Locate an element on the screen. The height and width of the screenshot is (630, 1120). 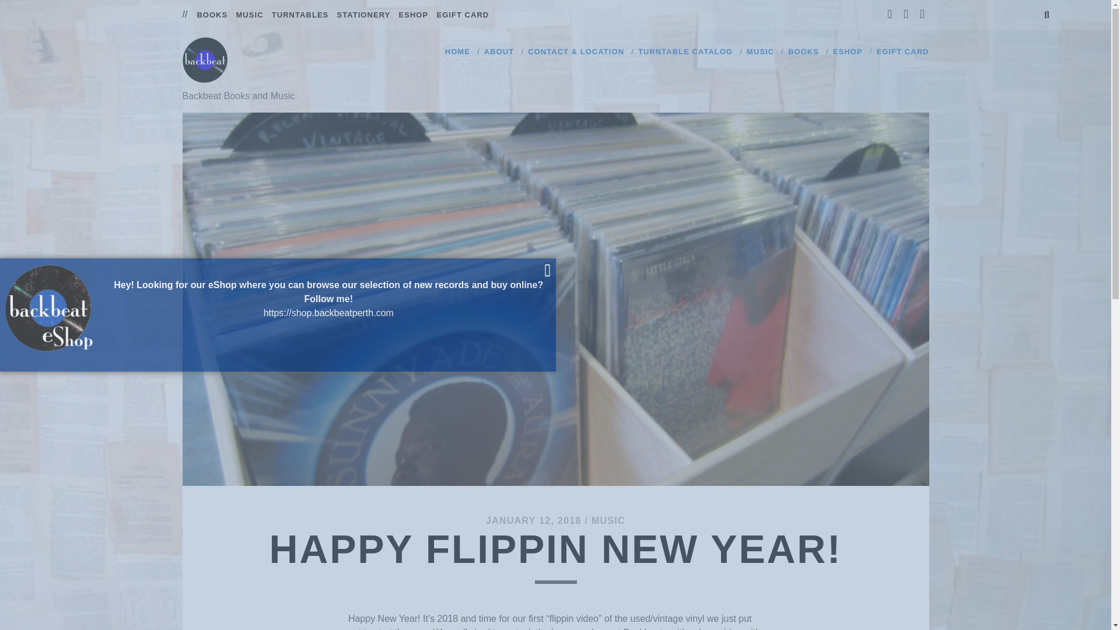
ESHOP is located at coordinates (414, 15).